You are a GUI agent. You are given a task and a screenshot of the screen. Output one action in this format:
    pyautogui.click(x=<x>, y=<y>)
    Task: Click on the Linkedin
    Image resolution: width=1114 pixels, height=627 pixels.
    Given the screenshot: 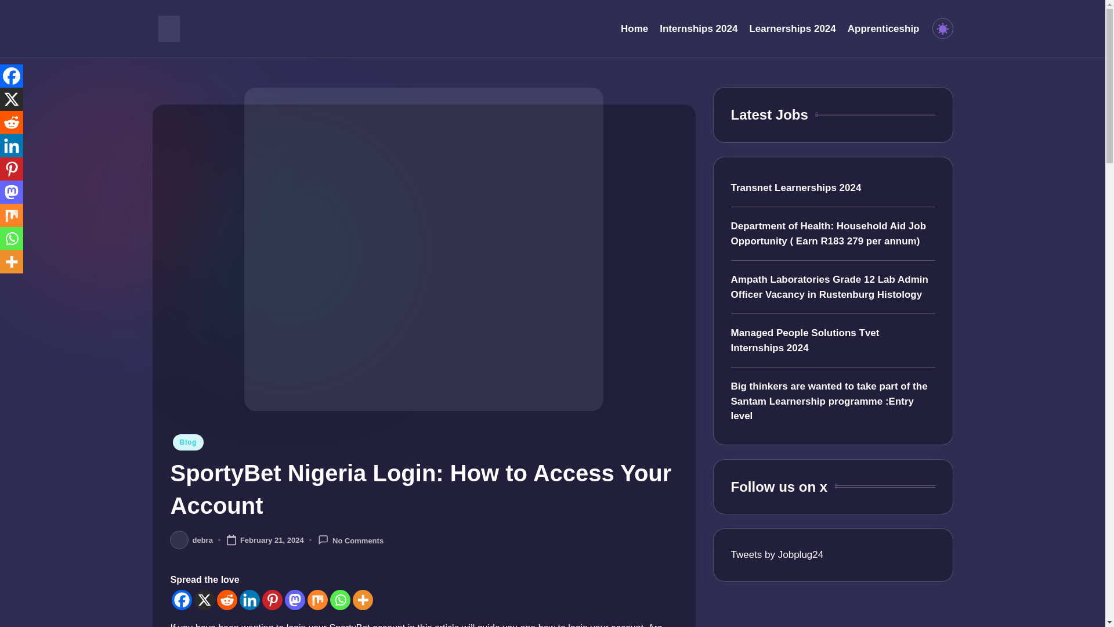 What is the action you would take?
    pyautogui.click(x=249, y=600)
    